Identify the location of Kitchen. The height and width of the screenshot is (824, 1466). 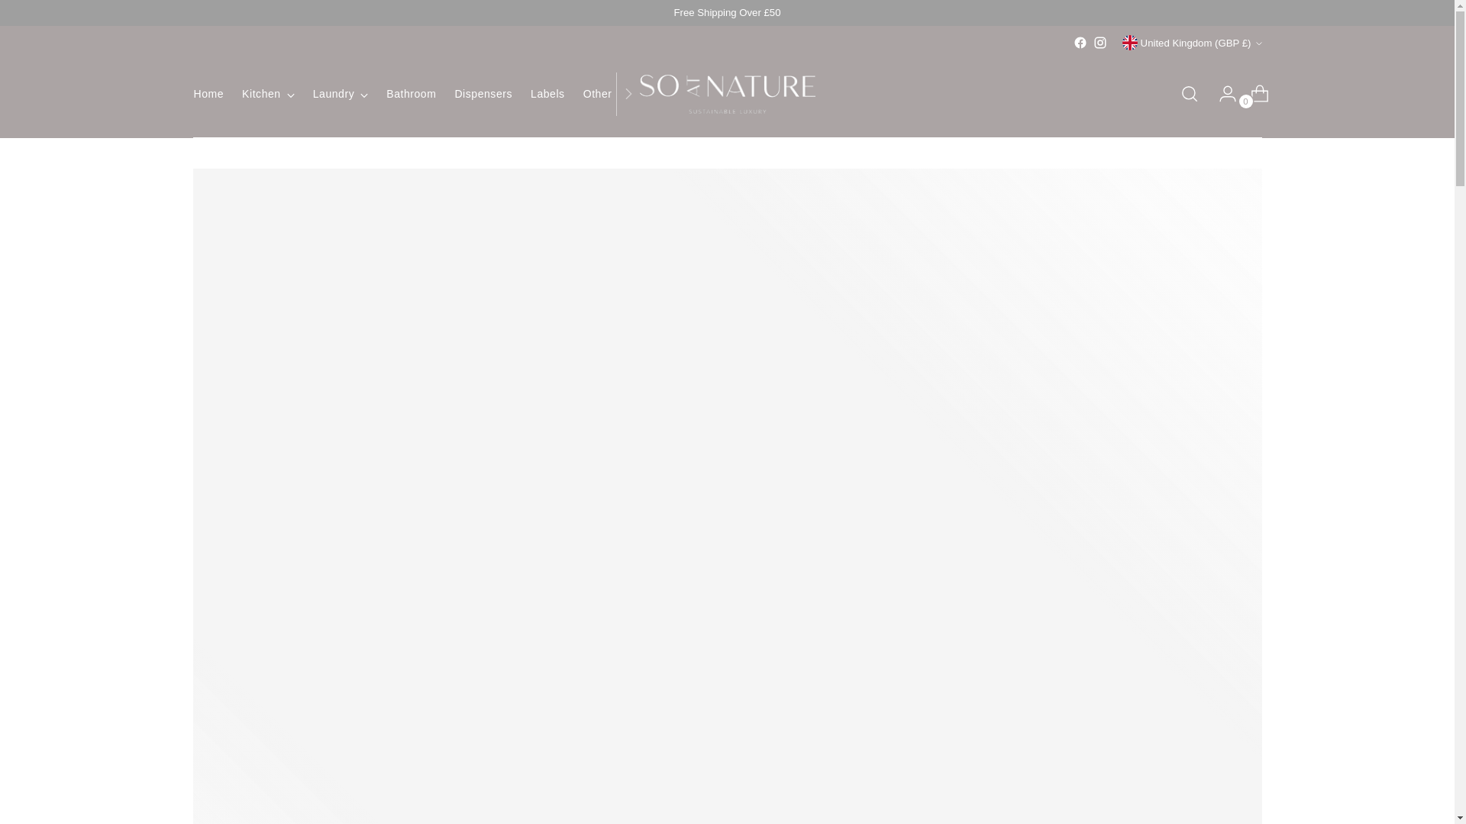
(267, 93).